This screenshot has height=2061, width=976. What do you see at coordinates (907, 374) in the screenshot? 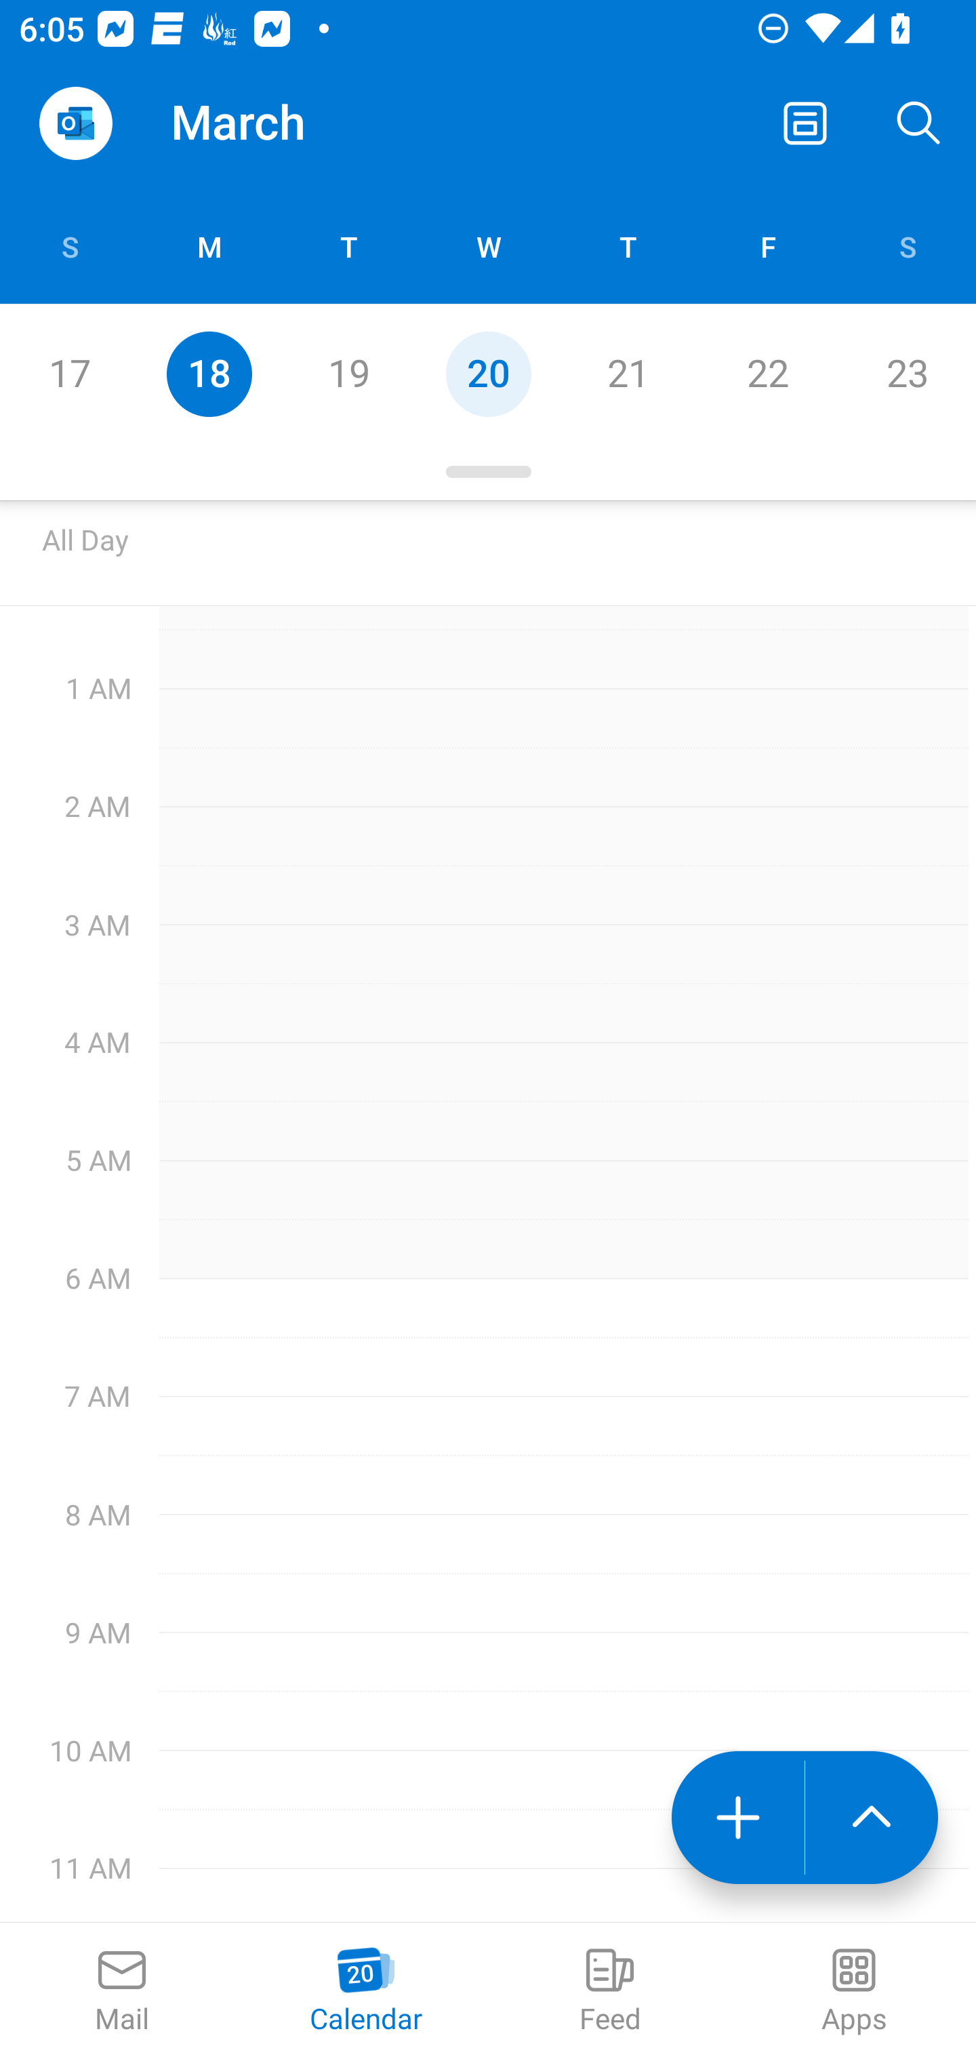
I see `23 Saturday, March 23` at bounding box center [907, 374].